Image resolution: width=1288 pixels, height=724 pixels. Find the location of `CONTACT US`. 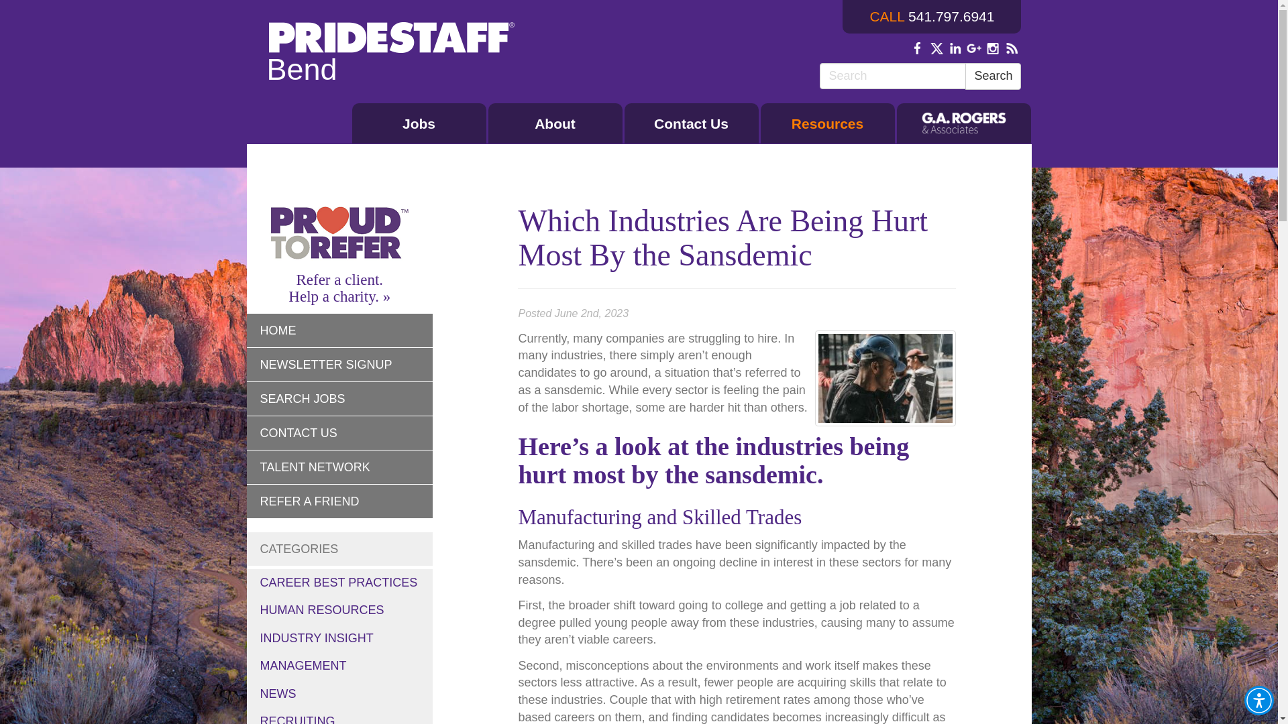

CONTACT US is located at coordinates (339, 433).